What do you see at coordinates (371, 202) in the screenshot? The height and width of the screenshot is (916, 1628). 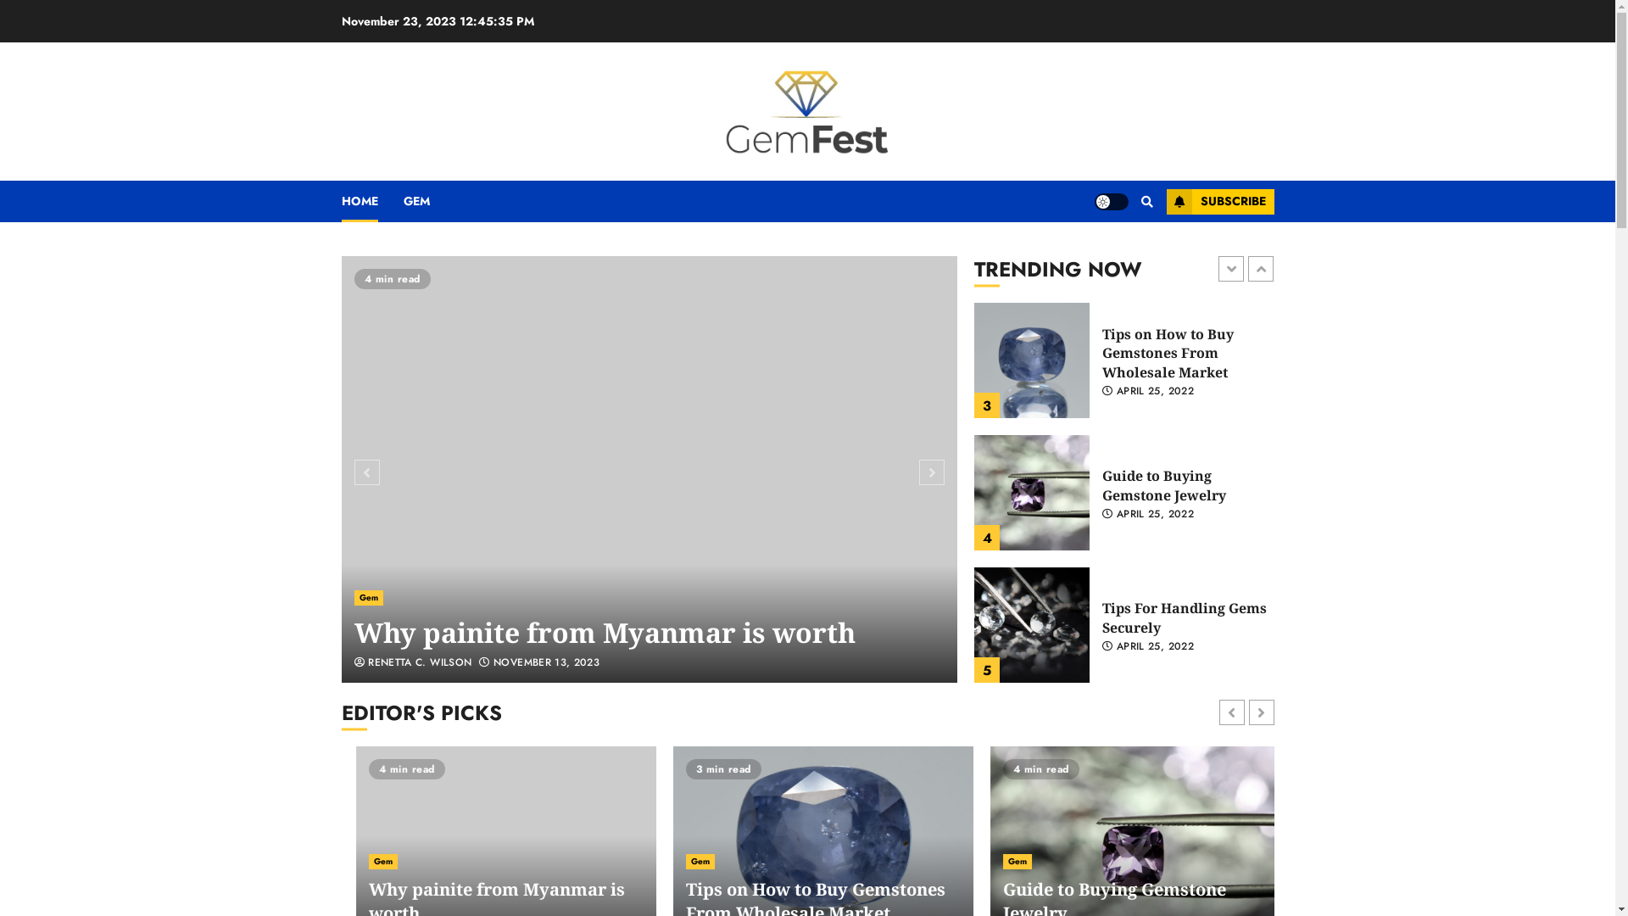 I see `HOME` at bounding box center [371, 202].